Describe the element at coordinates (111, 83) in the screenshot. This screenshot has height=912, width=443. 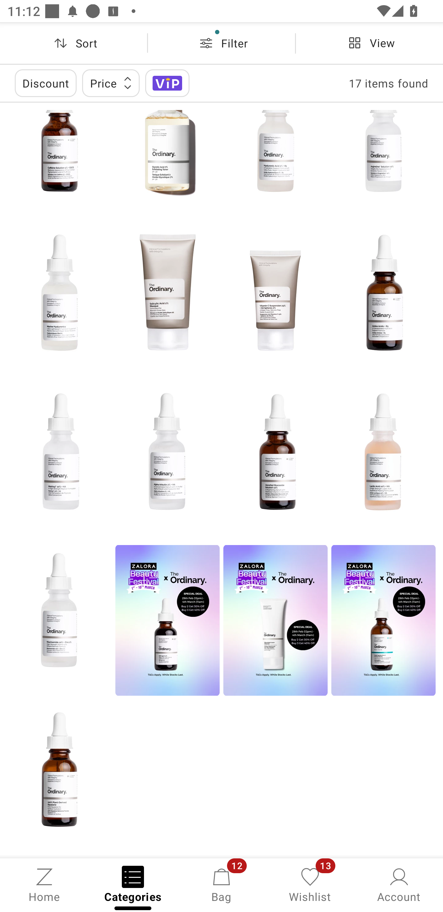
I see `Price` at that location.